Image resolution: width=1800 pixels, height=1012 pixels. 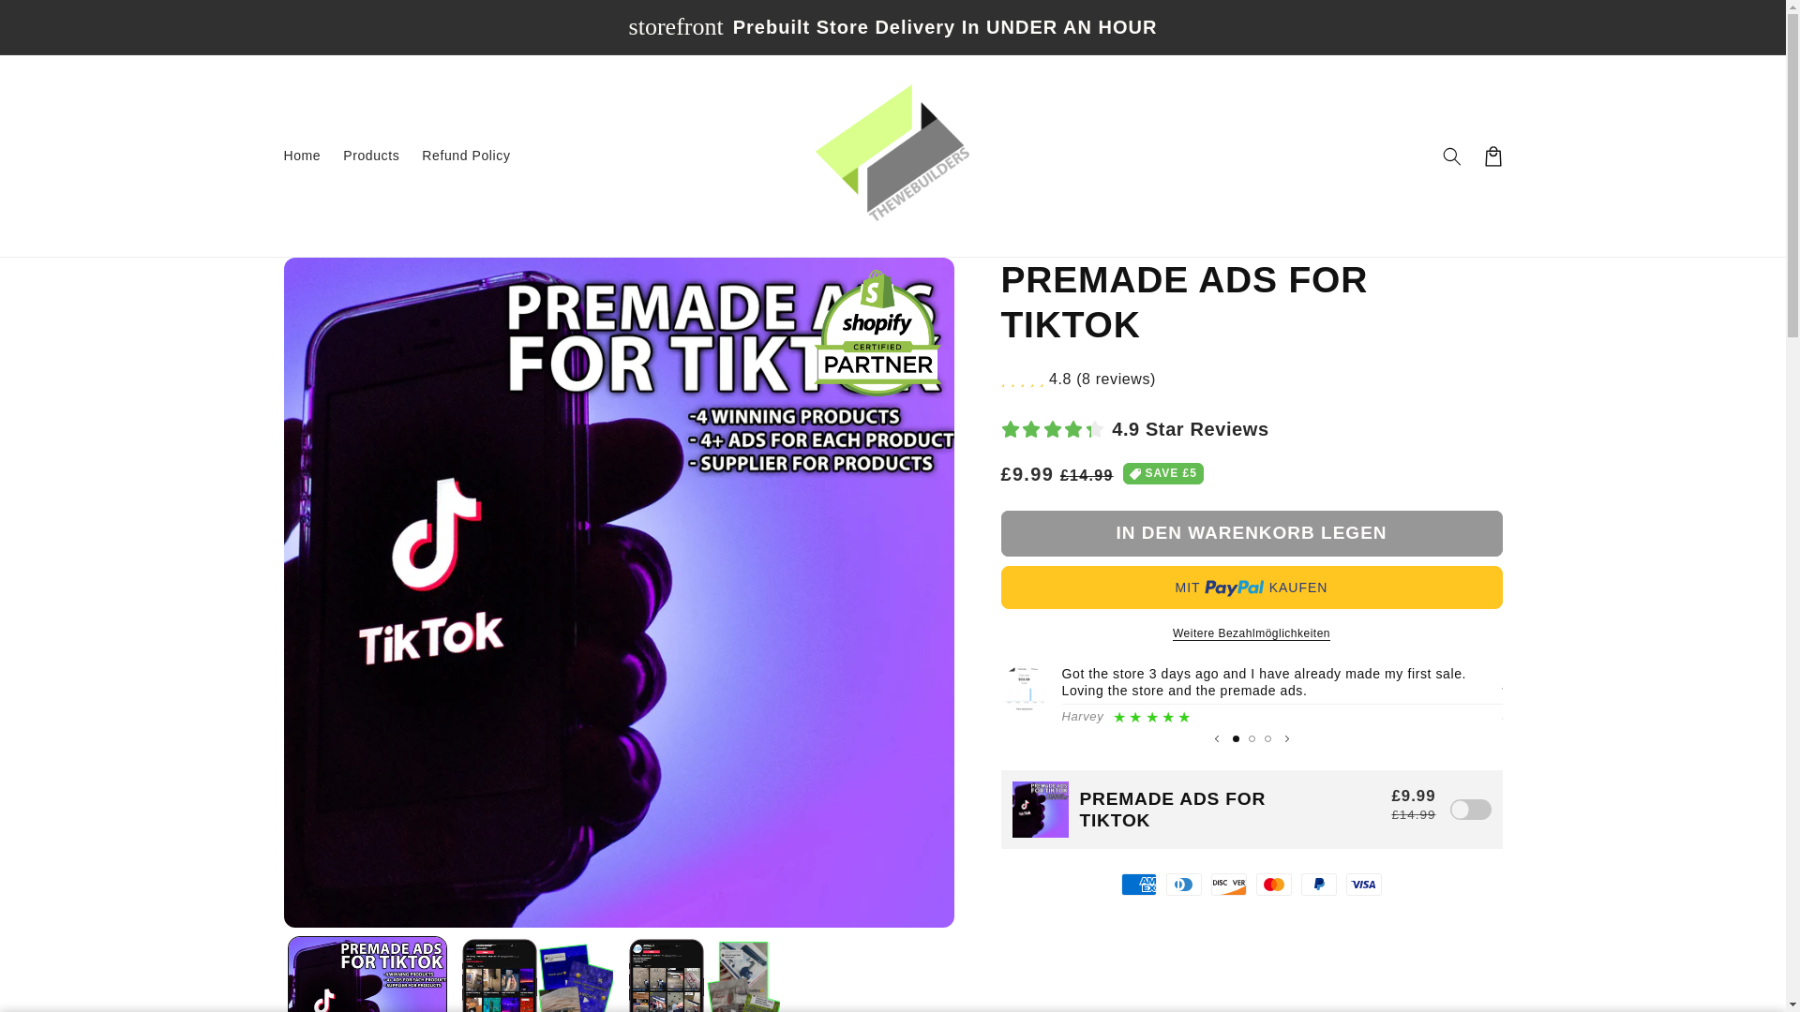 What do you see at coordinates (465, 155) in the screenshot?
I see `Refund Policy` at bounding box center [465, 155].